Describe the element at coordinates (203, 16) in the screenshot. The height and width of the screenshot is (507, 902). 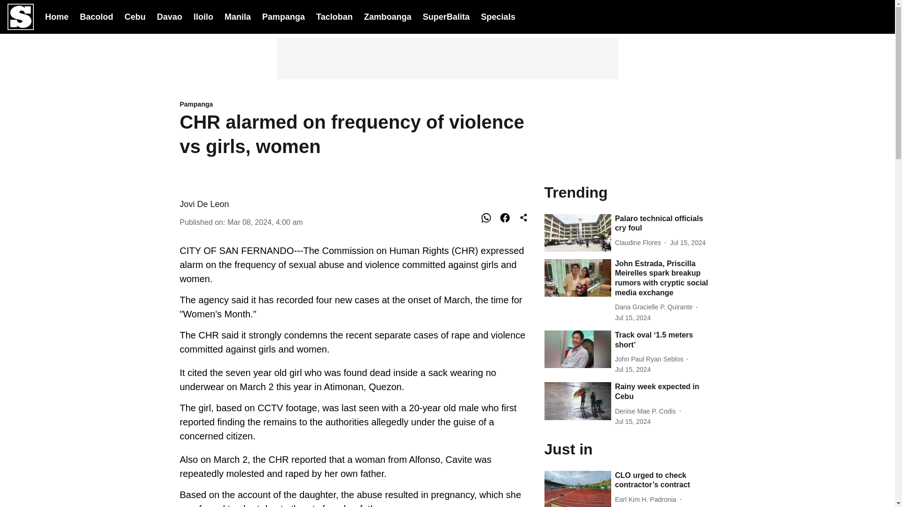
I see `Iloilo` at that location.